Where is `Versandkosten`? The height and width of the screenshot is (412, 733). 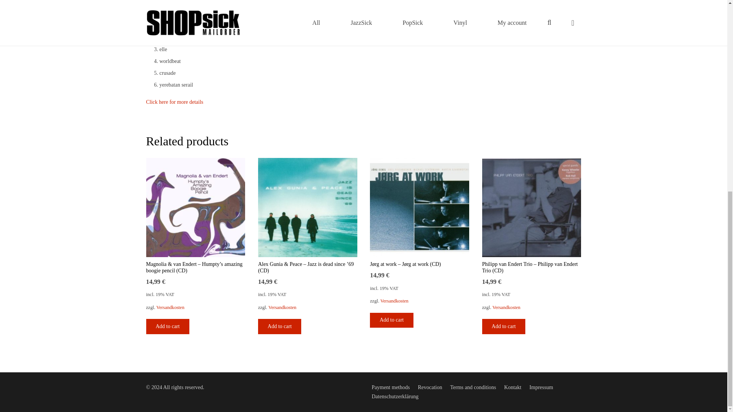
Versandkosten is located at coordinates (282, 307).